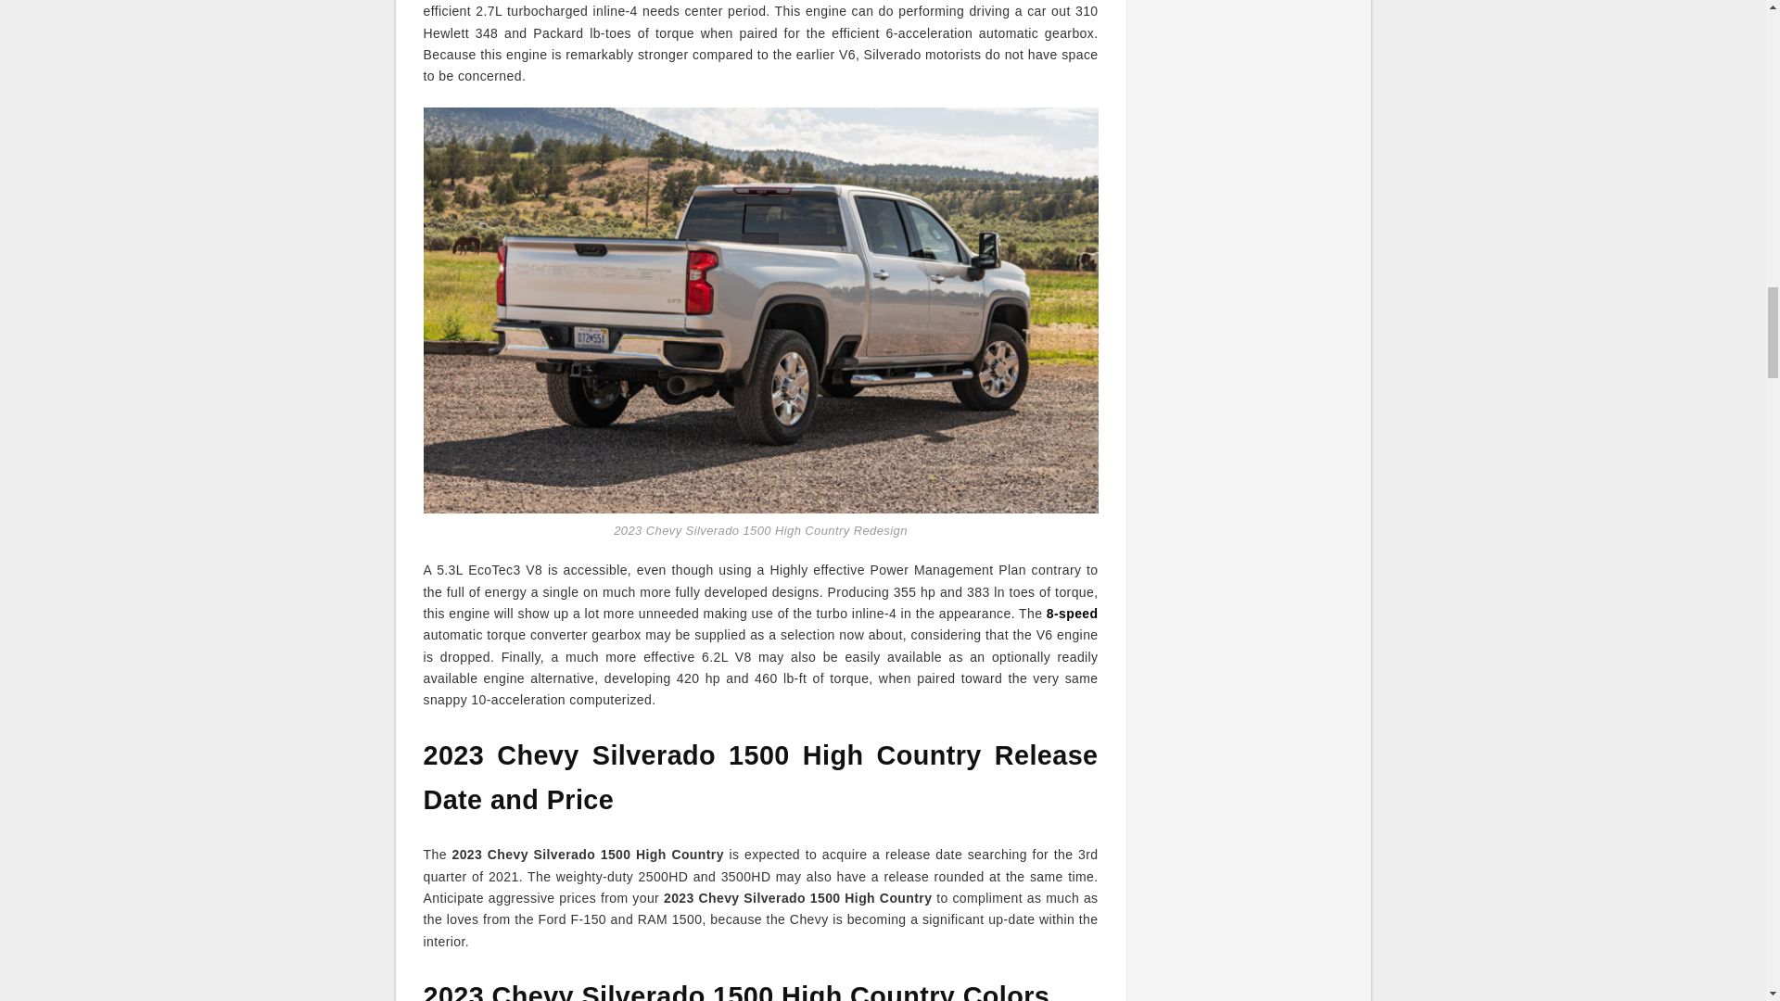 The image size is (1780, 1001). What do you see at coordinates (1072, 614) in the screenshot?
I see `8-speed` at bounding box center [1072, 614].